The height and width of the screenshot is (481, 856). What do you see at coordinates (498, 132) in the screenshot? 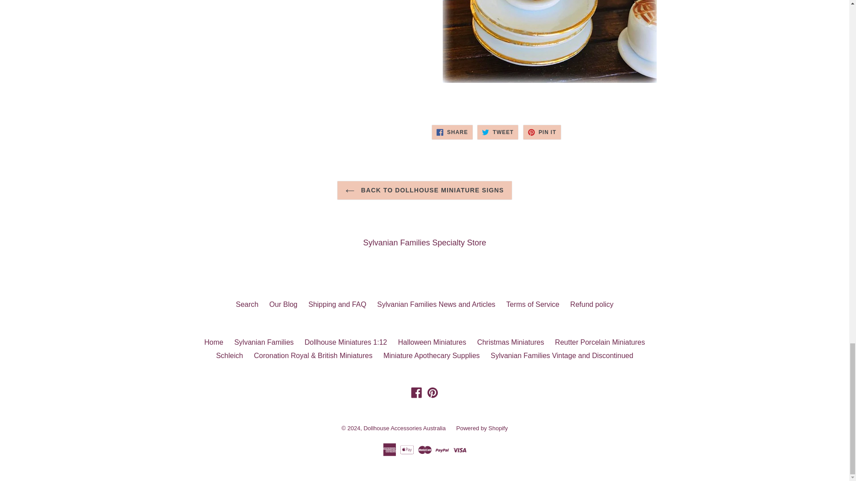
I see `Tweet on Twitter` at bounding box center [498, 132].